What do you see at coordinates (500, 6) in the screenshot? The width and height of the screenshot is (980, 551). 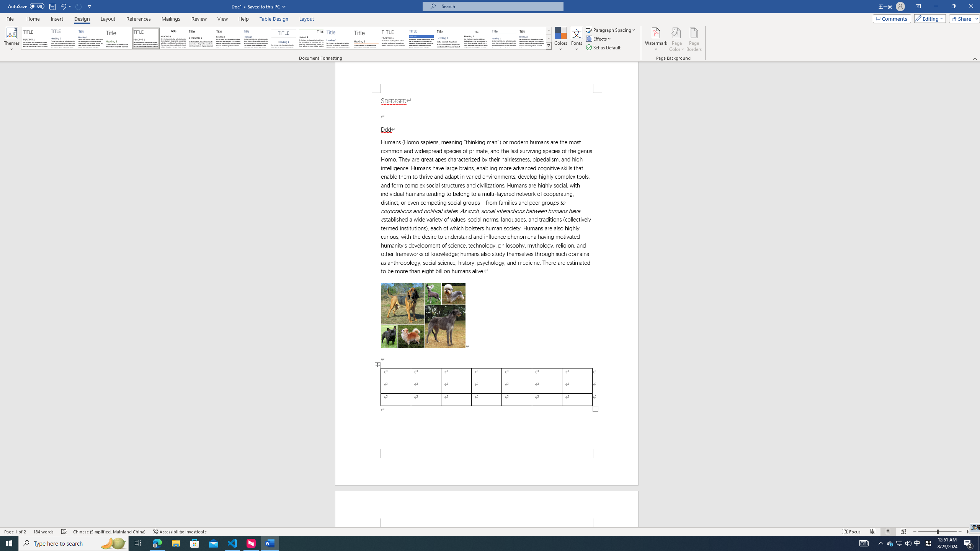 I see `Microsoft search` at bounding box center [500, 6].